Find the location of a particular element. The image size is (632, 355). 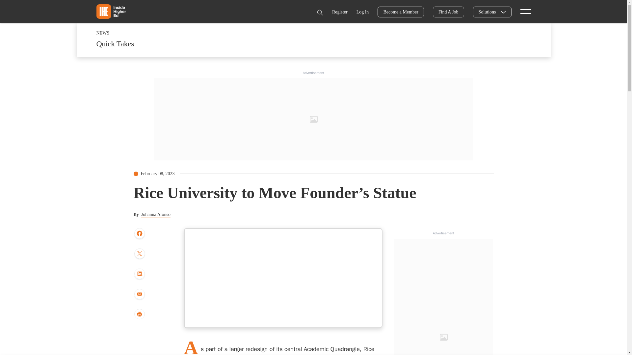

Search is located at coordinates (320, 12).